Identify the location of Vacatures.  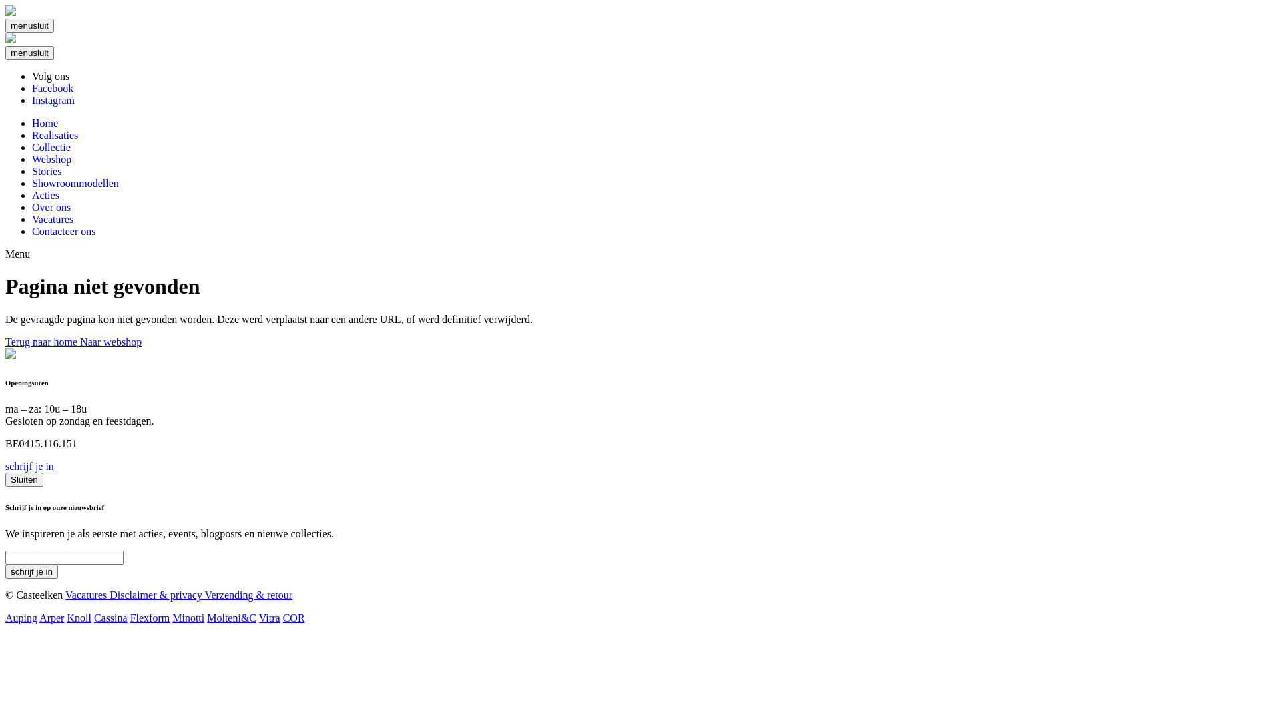
(53, 219).